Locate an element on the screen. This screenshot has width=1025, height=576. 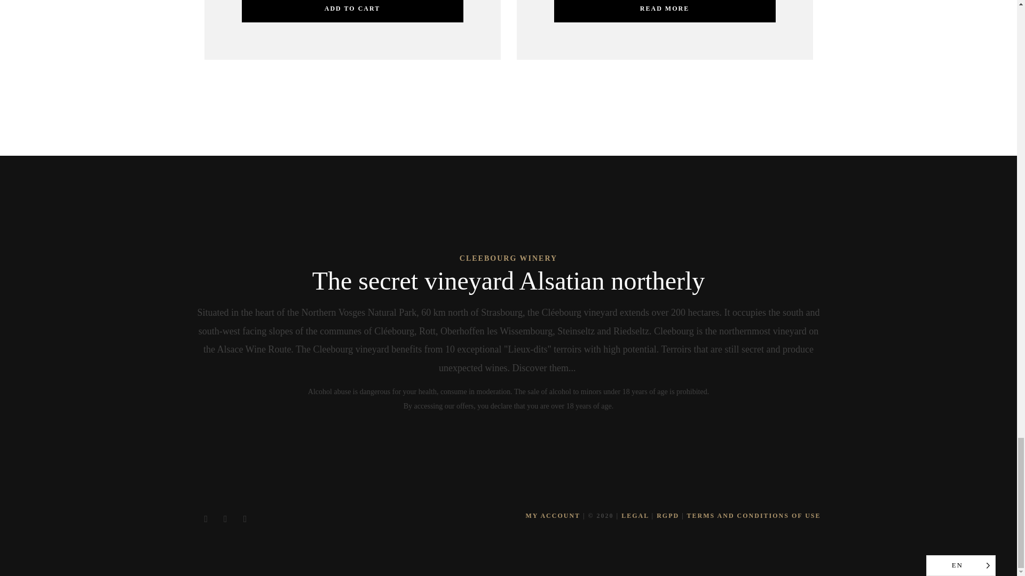
READ MORE is located at coordinates (665, 11).